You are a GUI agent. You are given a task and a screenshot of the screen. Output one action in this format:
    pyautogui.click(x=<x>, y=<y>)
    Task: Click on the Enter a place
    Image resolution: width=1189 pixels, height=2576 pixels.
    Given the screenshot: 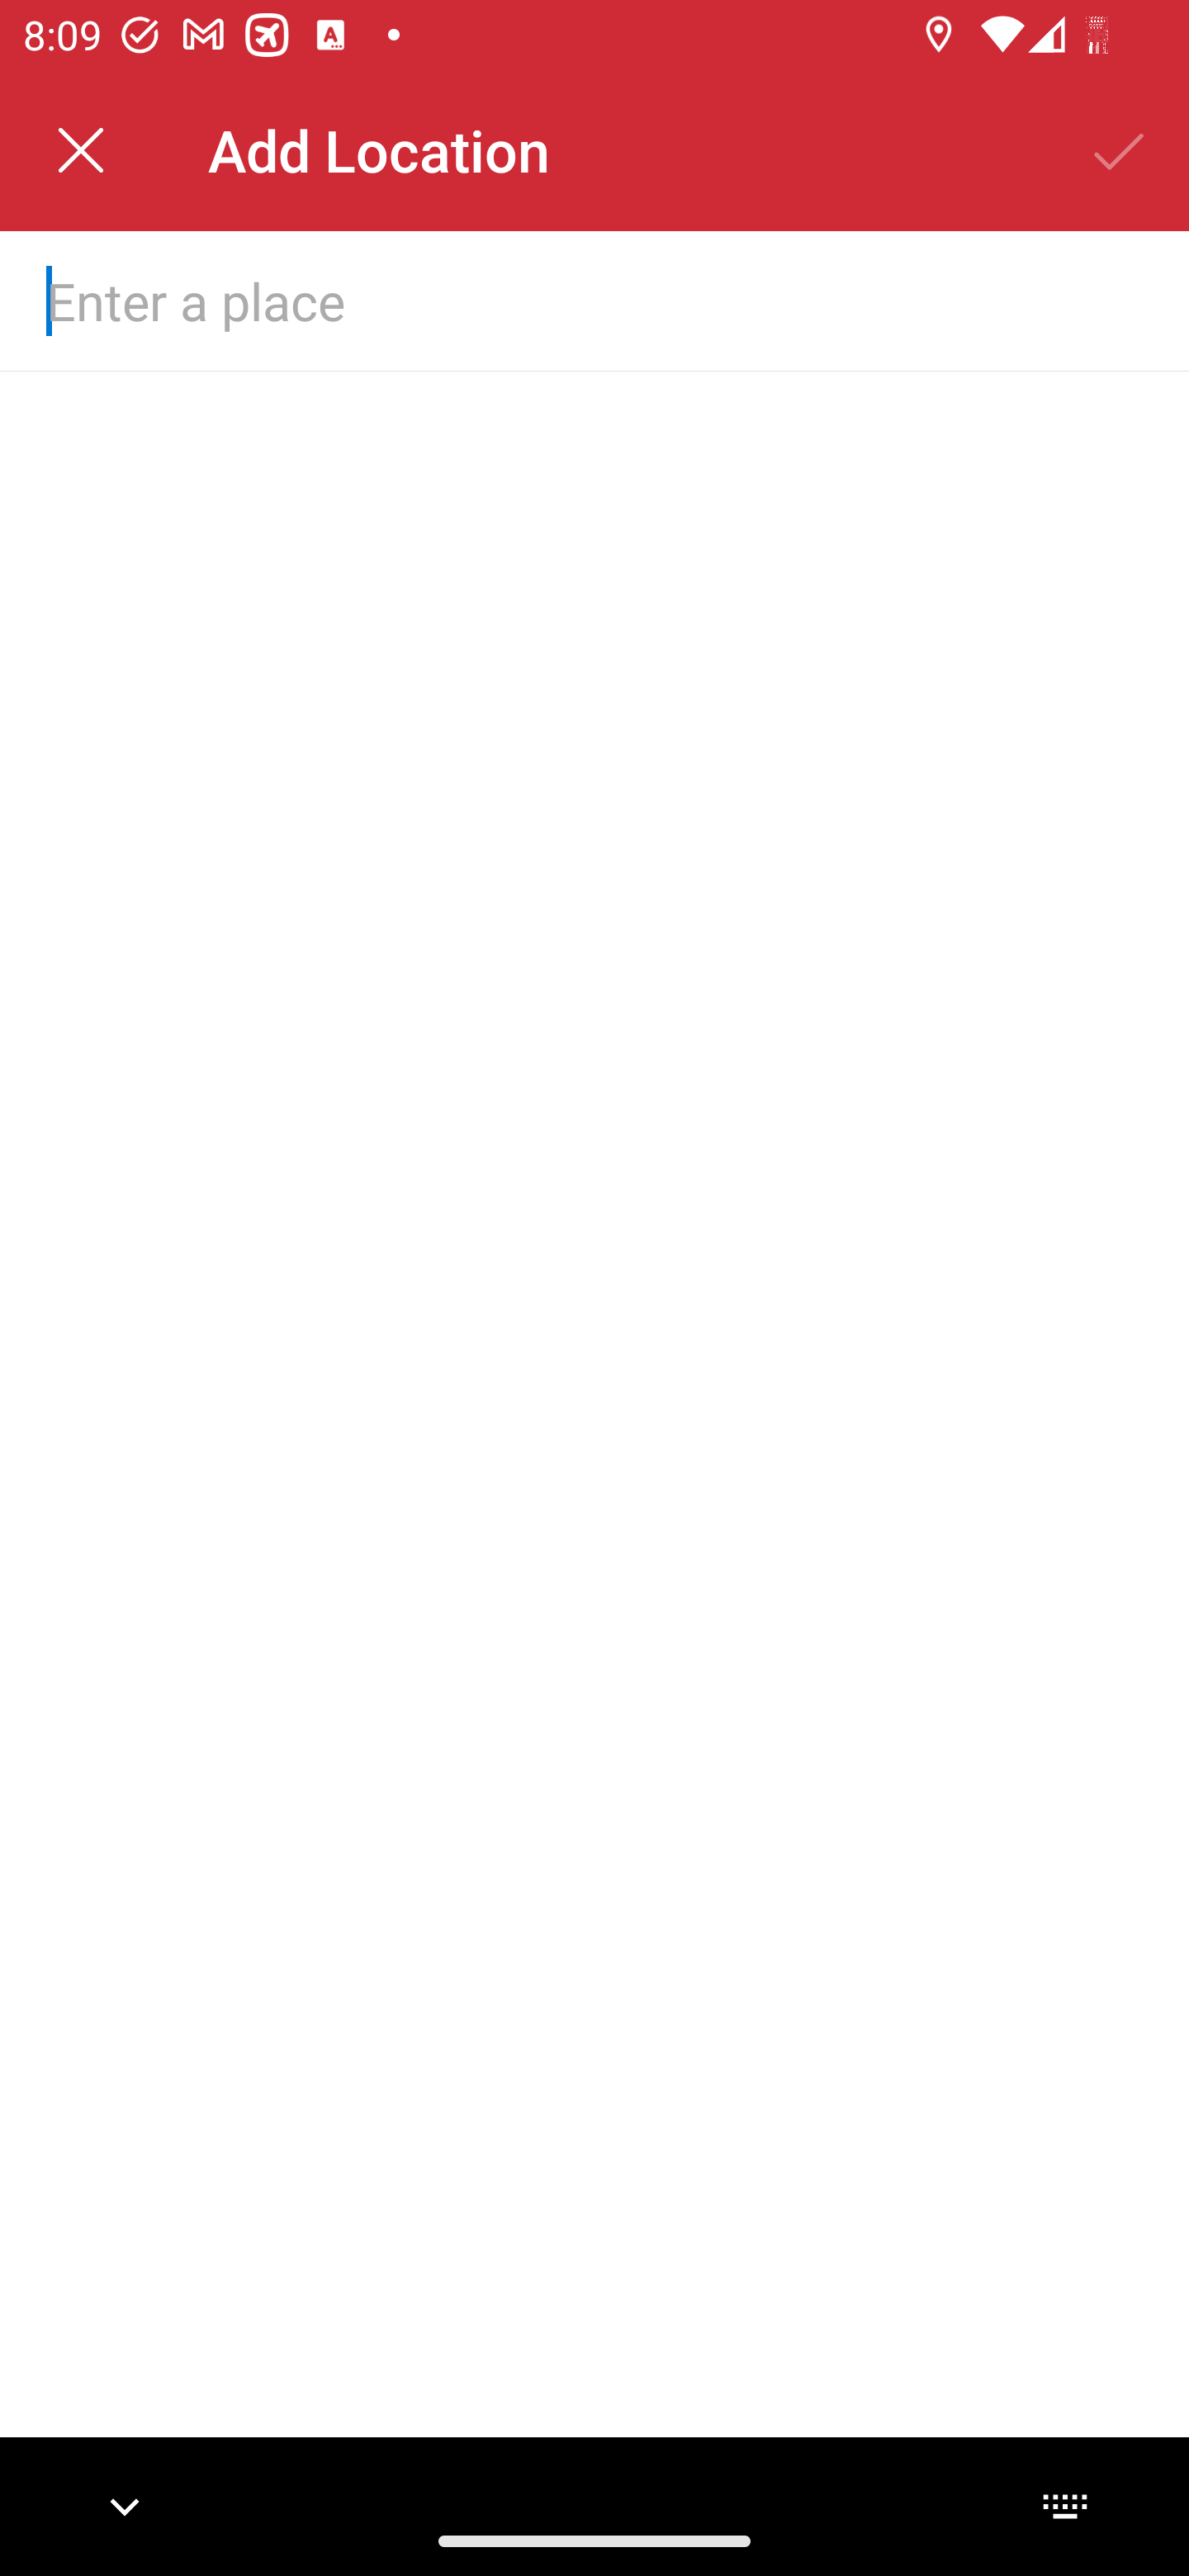 What is the action you would take?
    pyautogui.click(x=542, y=300)
    